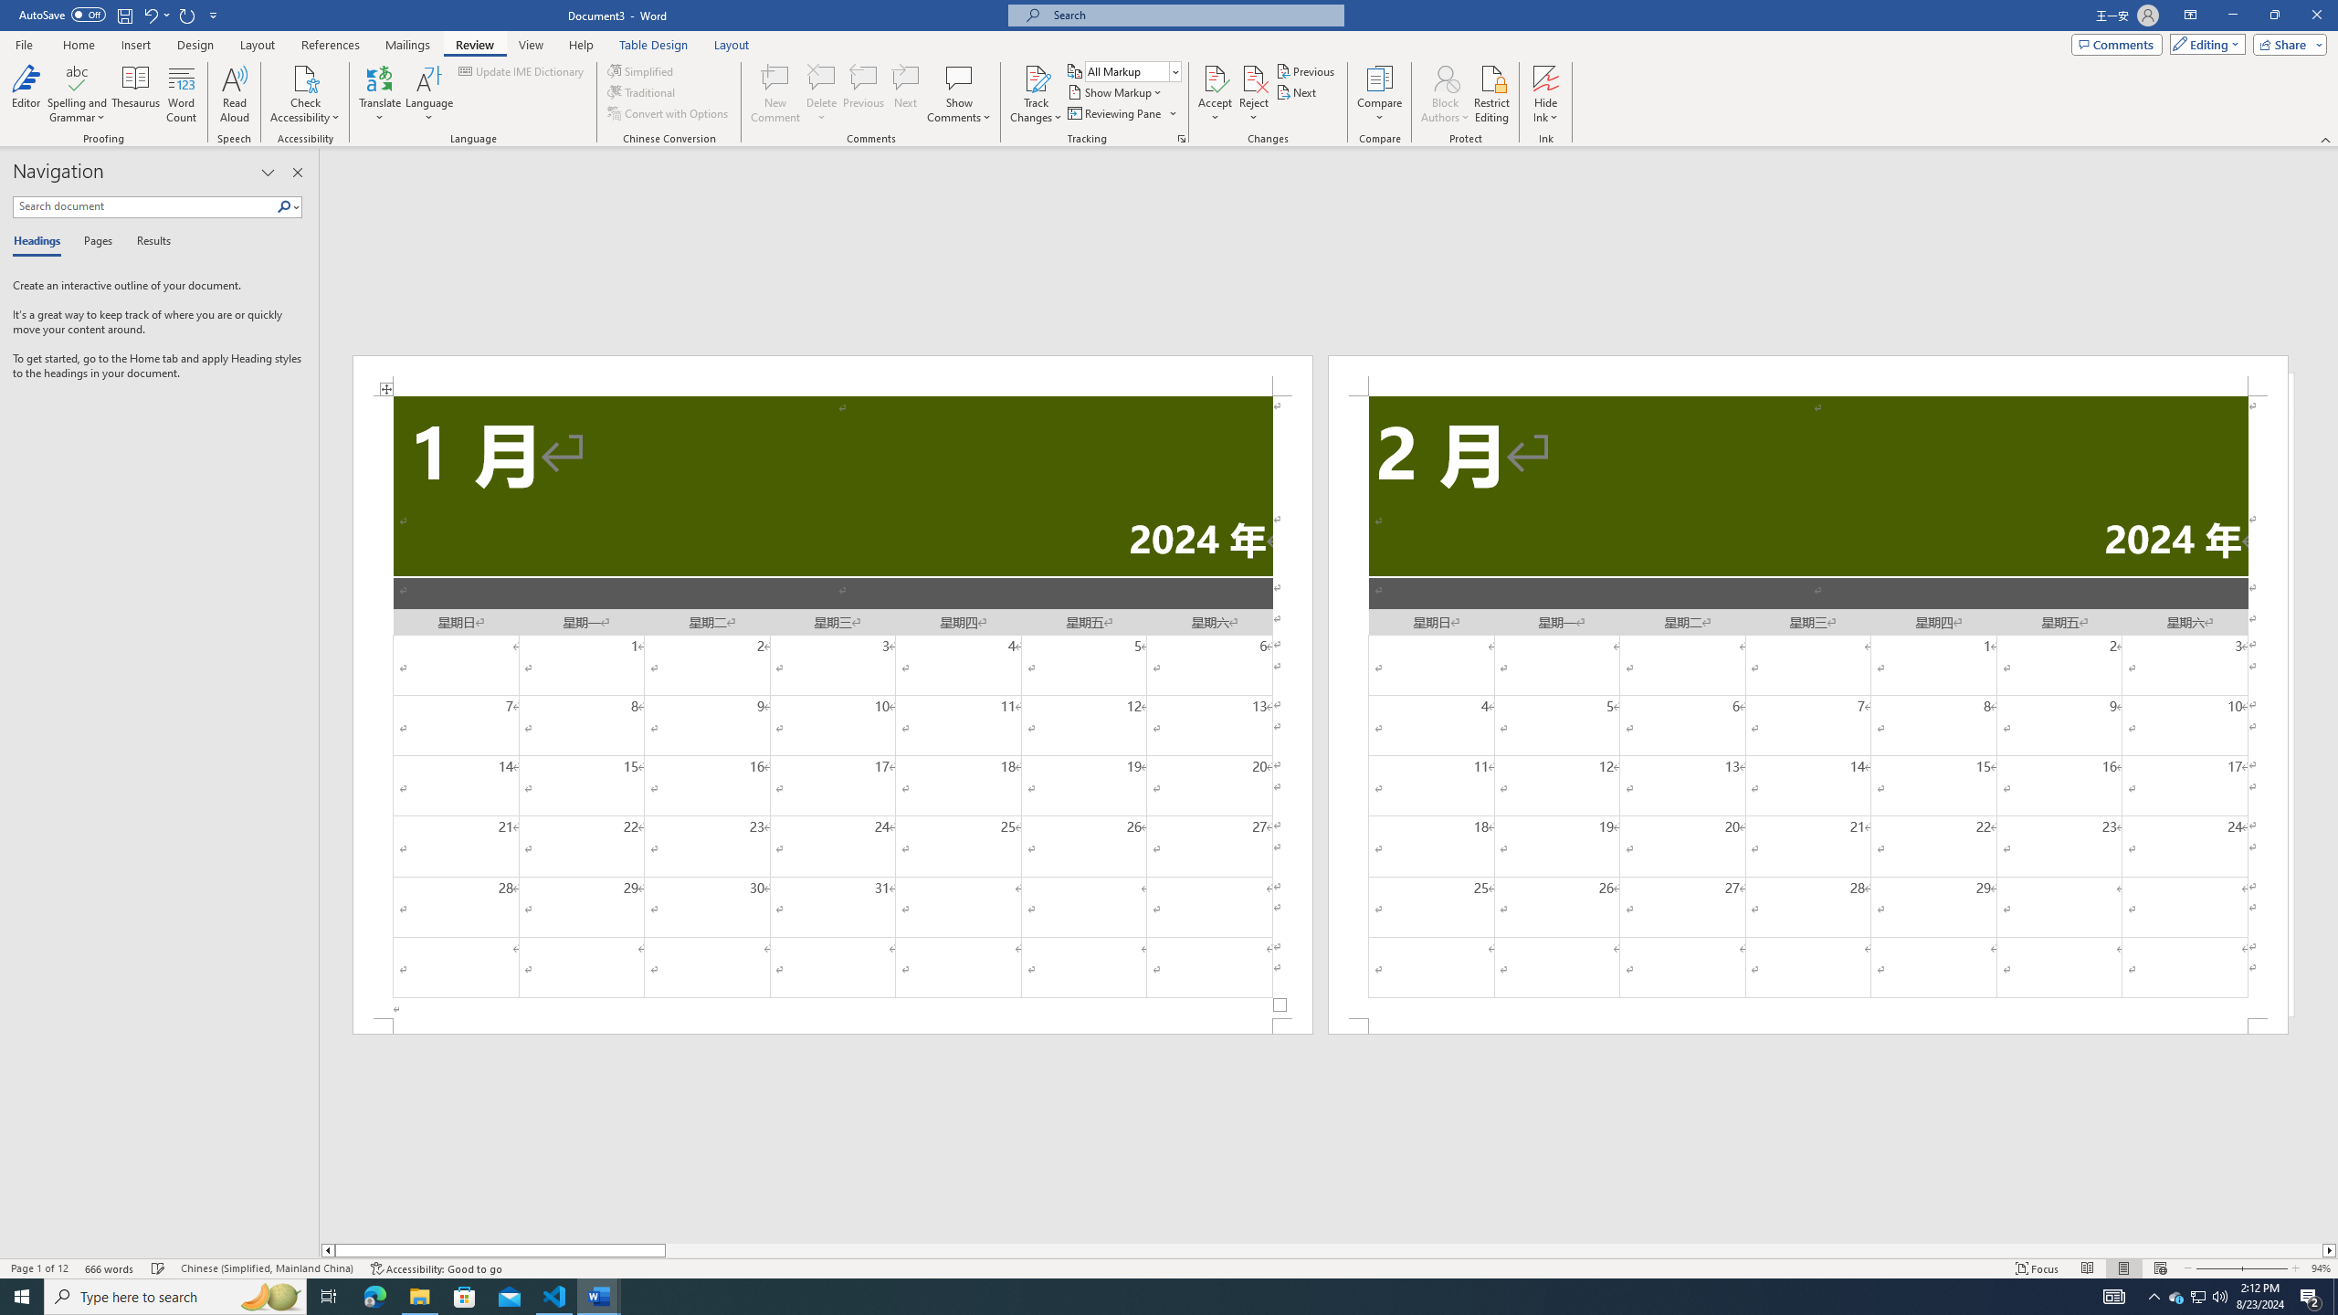  I want to click on Show Markup, so click(1116, 91).